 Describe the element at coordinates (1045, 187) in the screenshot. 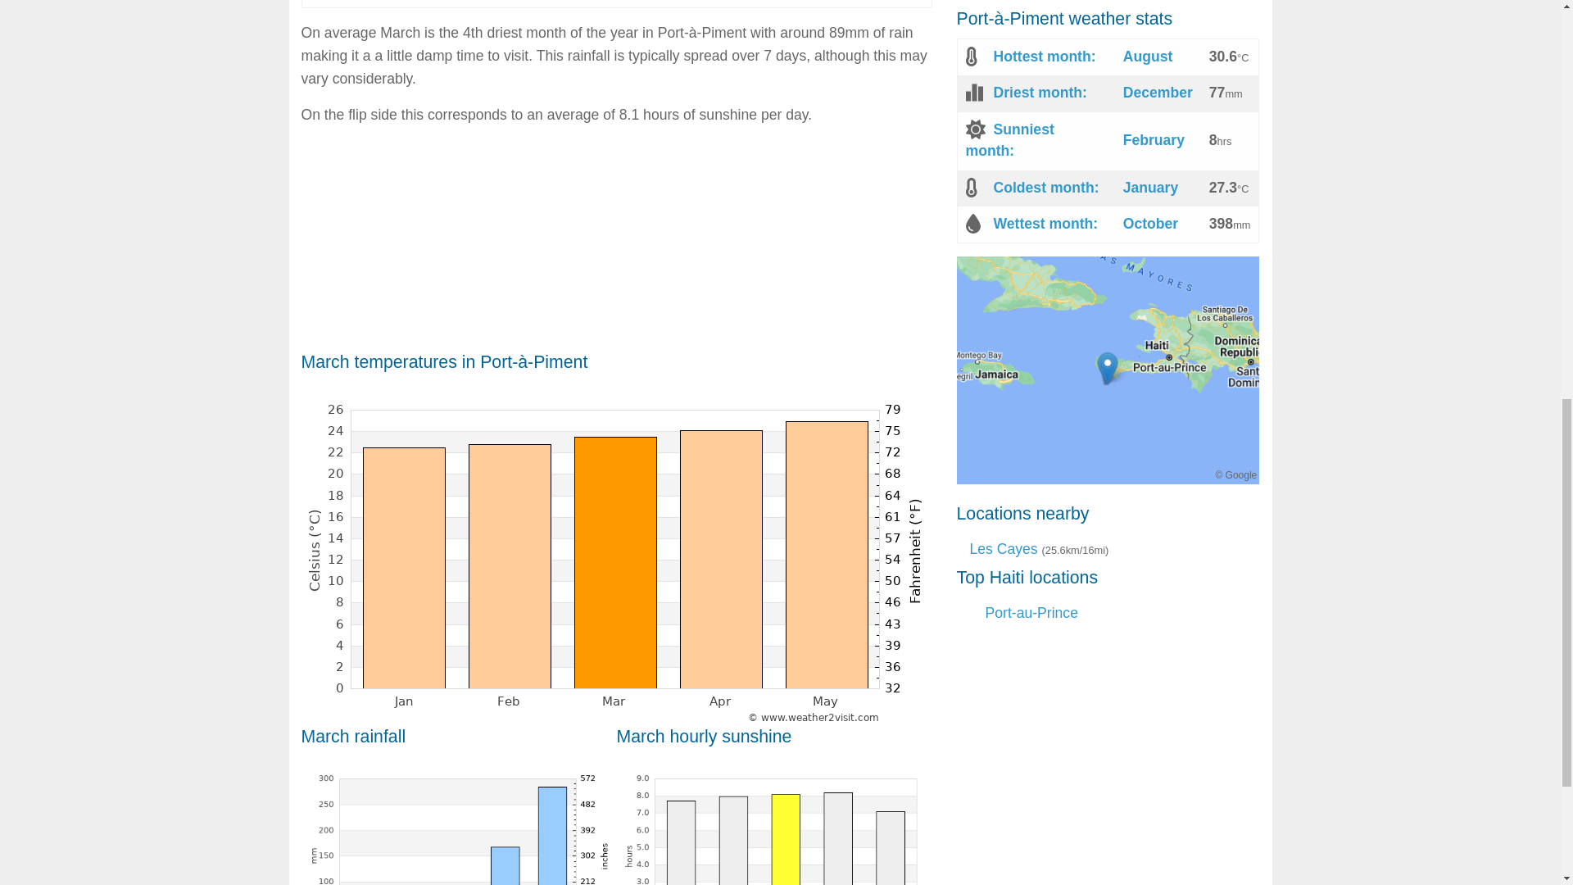

I see `Coldest month:` at that location.